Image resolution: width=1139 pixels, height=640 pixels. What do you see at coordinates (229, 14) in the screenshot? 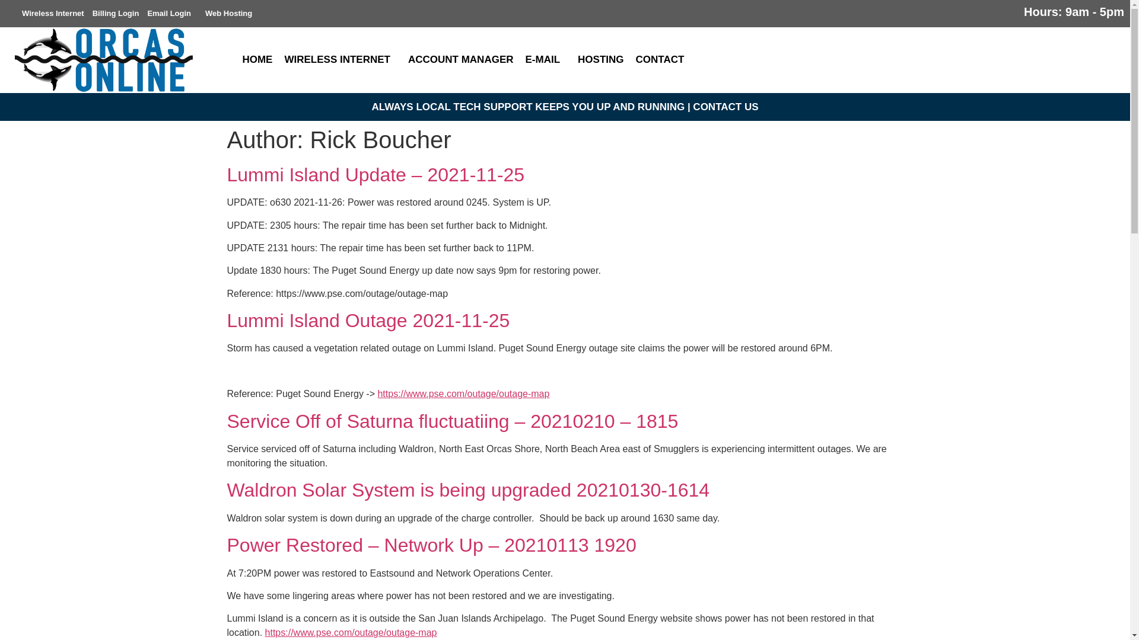
I see `Web Hosting` at bounding box center [229, 14].